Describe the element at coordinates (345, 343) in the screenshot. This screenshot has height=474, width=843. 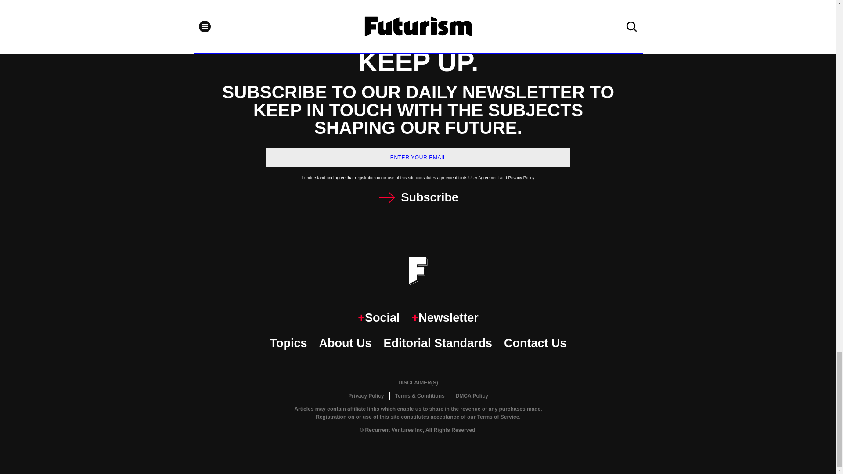
I see `About Us` at that location.